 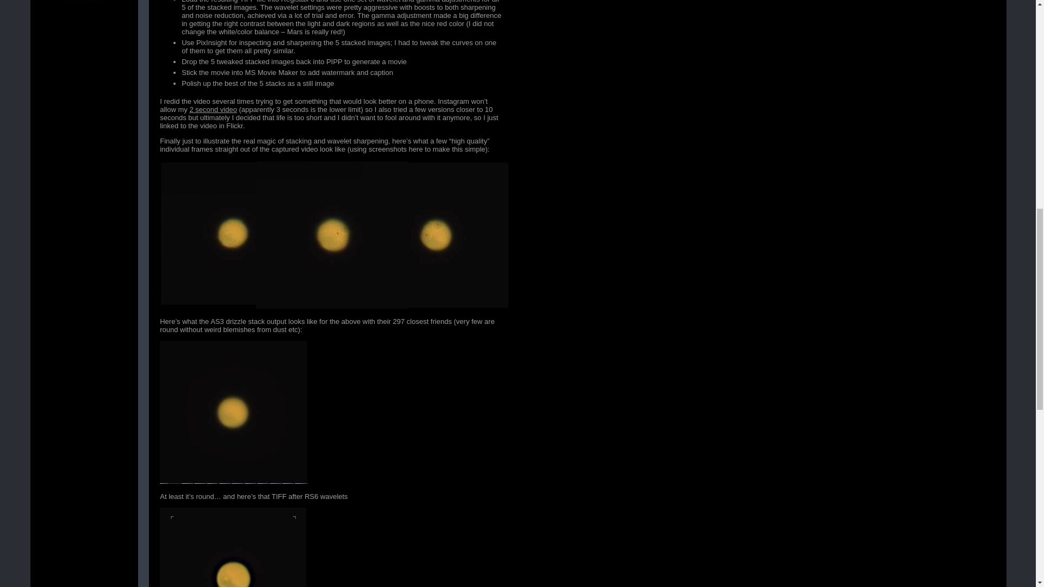 What do you see at coordinates (233, 547) in the screenshot?
I see `Mars with wavelet sharpening` at bounding box center [233, 547].